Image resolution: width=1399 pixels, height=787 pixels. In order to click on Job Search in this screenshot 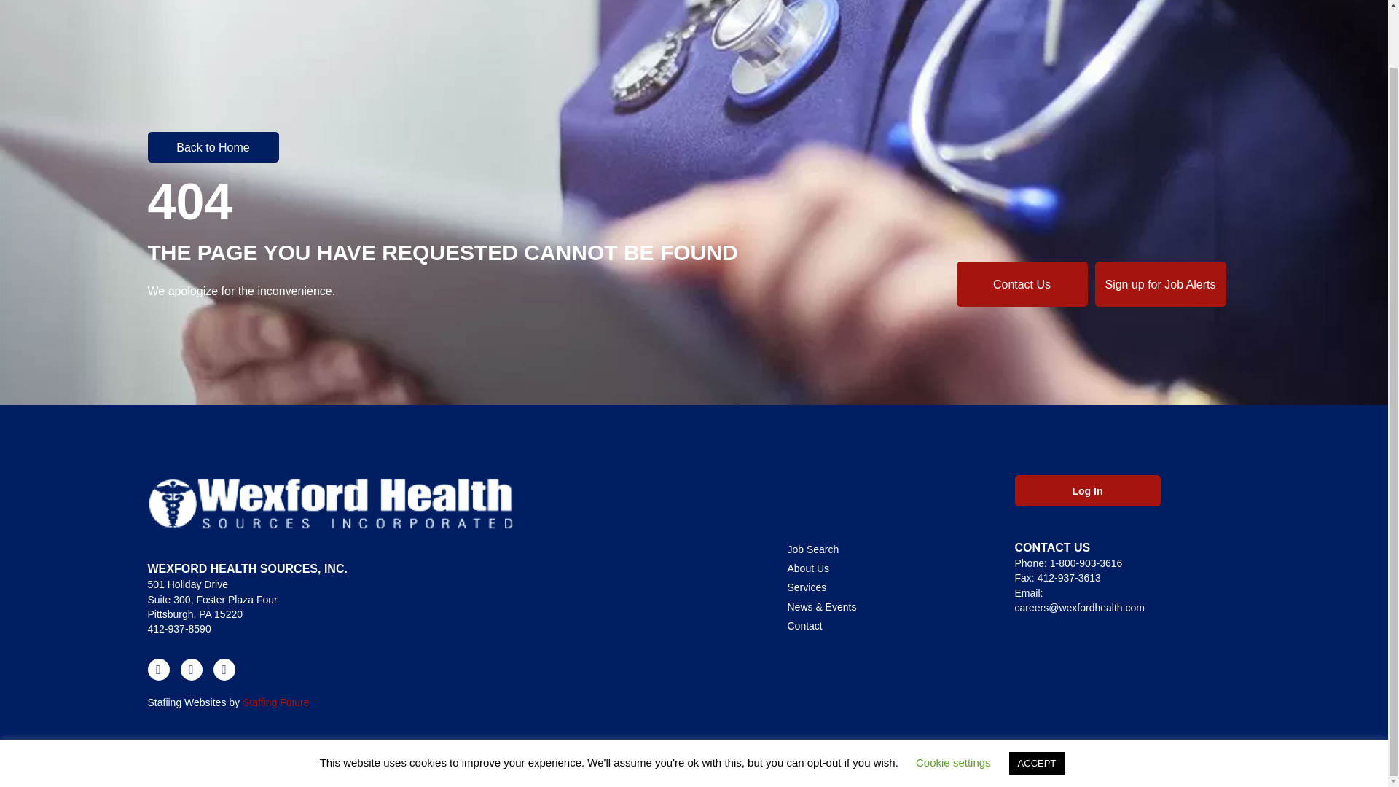, I will do `click(885, 549)`.